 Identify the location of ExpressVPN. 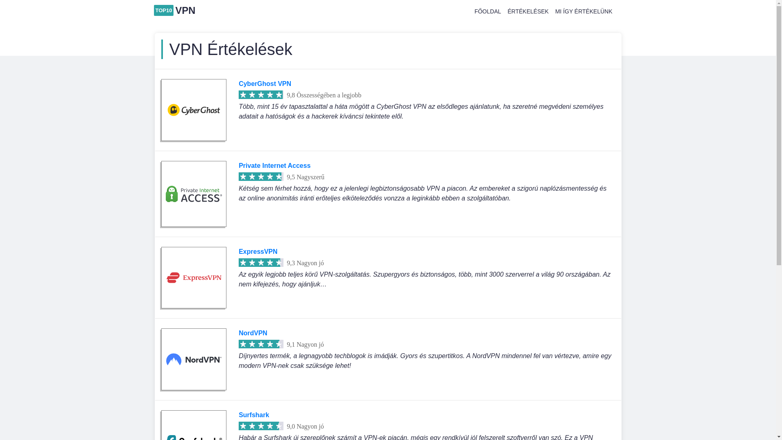
(194, 278).